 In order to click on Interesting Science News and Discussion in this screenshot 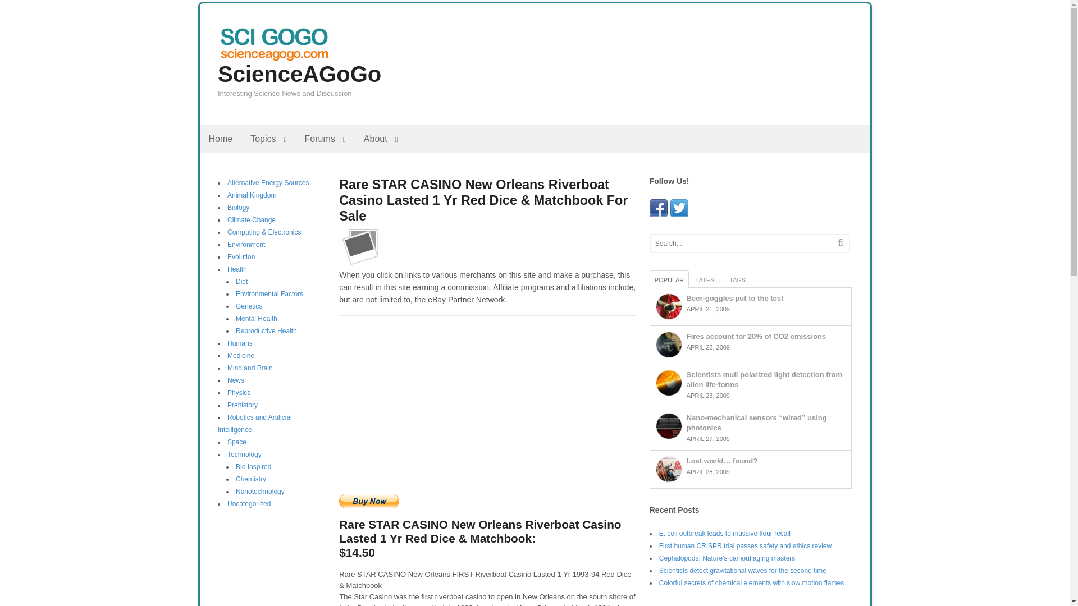, I will do `click(273, 57)`.